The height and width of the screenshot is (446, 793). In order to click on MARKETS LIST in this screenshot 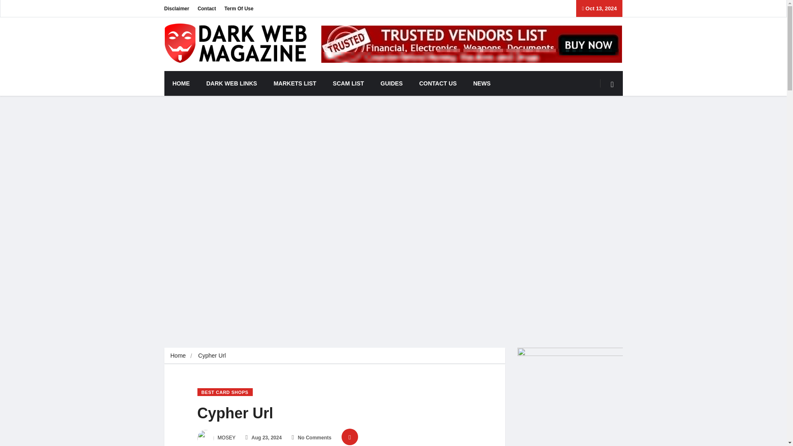, I will do `click(294, 83)`.